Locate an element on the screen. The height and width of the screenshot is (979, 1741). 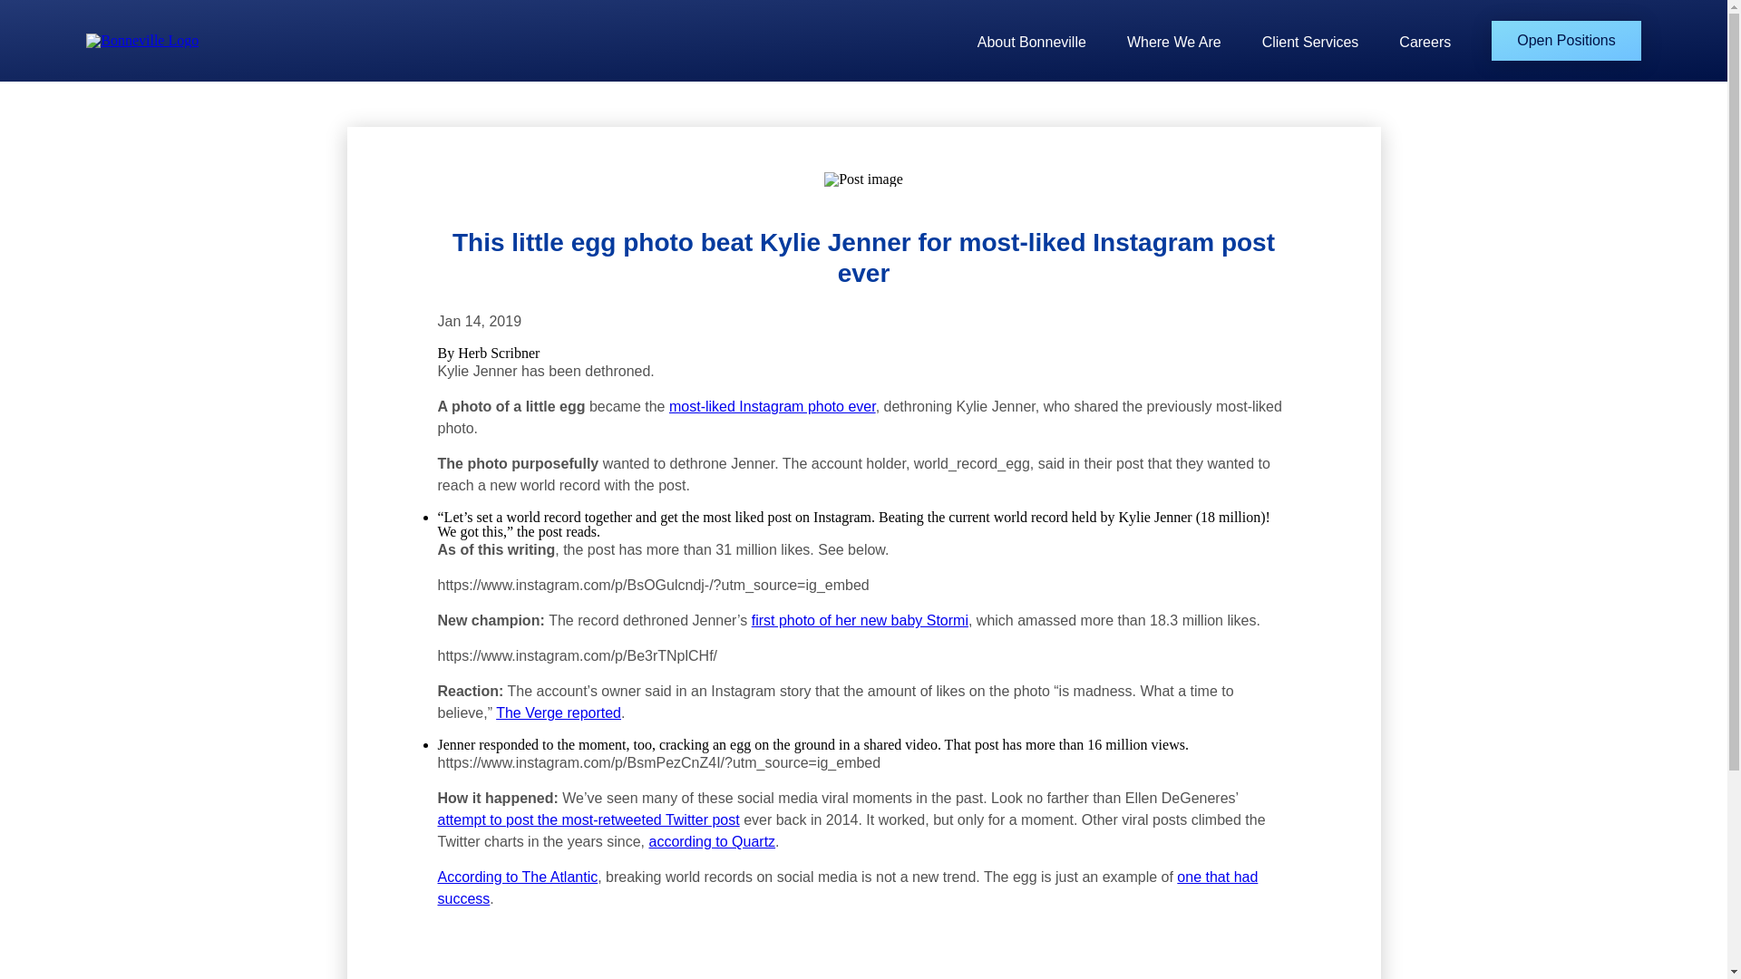
Careers is located at coordinates (1425, 42).